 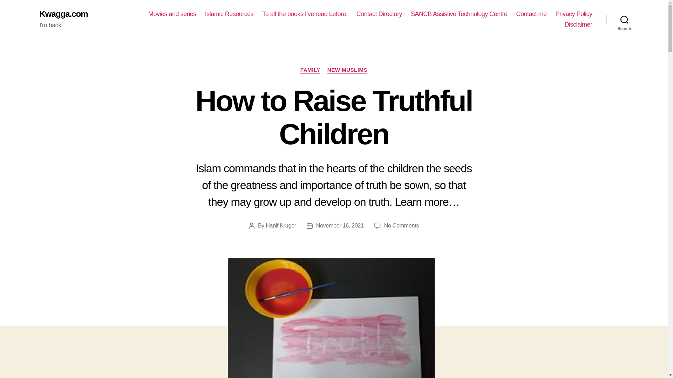 I want to click on Hanif Kruger, so click(x=281, y=225).